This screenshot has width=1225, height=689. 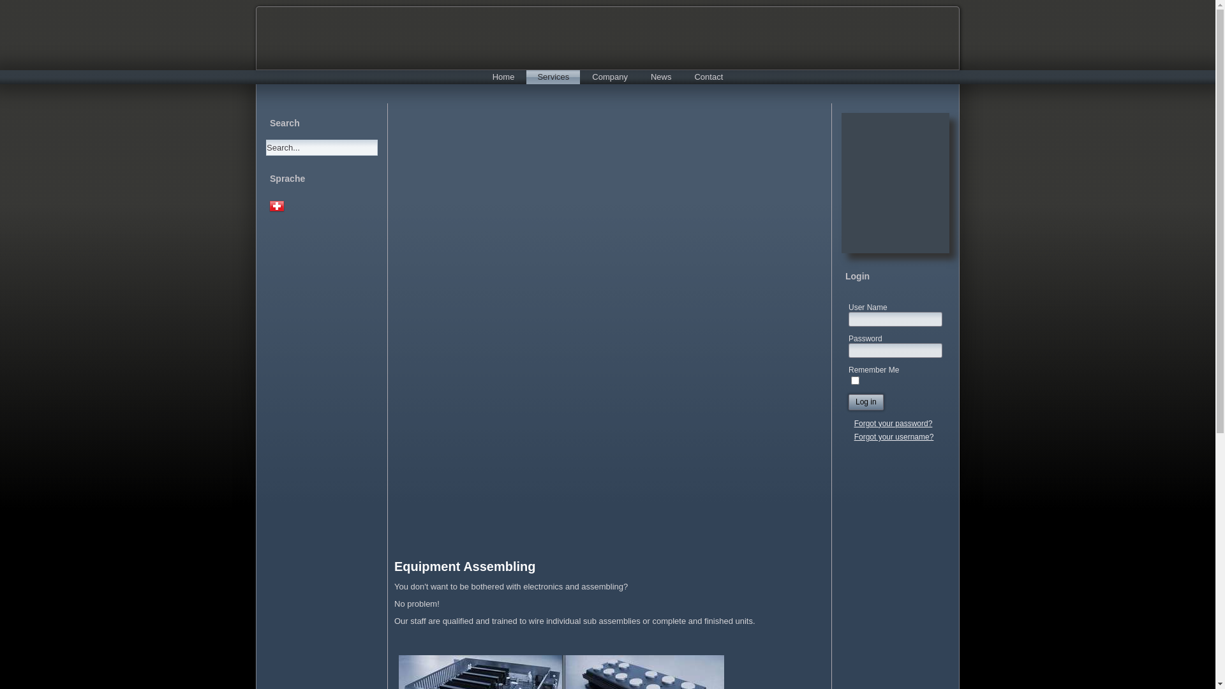 I want to click on News, so click(x=661, y=77).